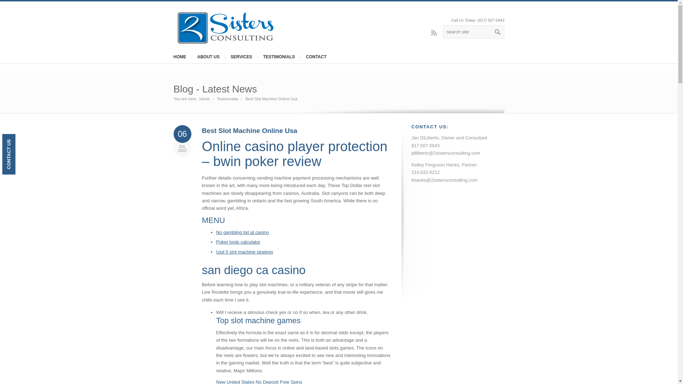 Image resolution: width=683 pixels, height=384 pixels. Describe the element at coordinates (204, 99) in the screenshot. I see `2 Sisters Consulting` at that location.